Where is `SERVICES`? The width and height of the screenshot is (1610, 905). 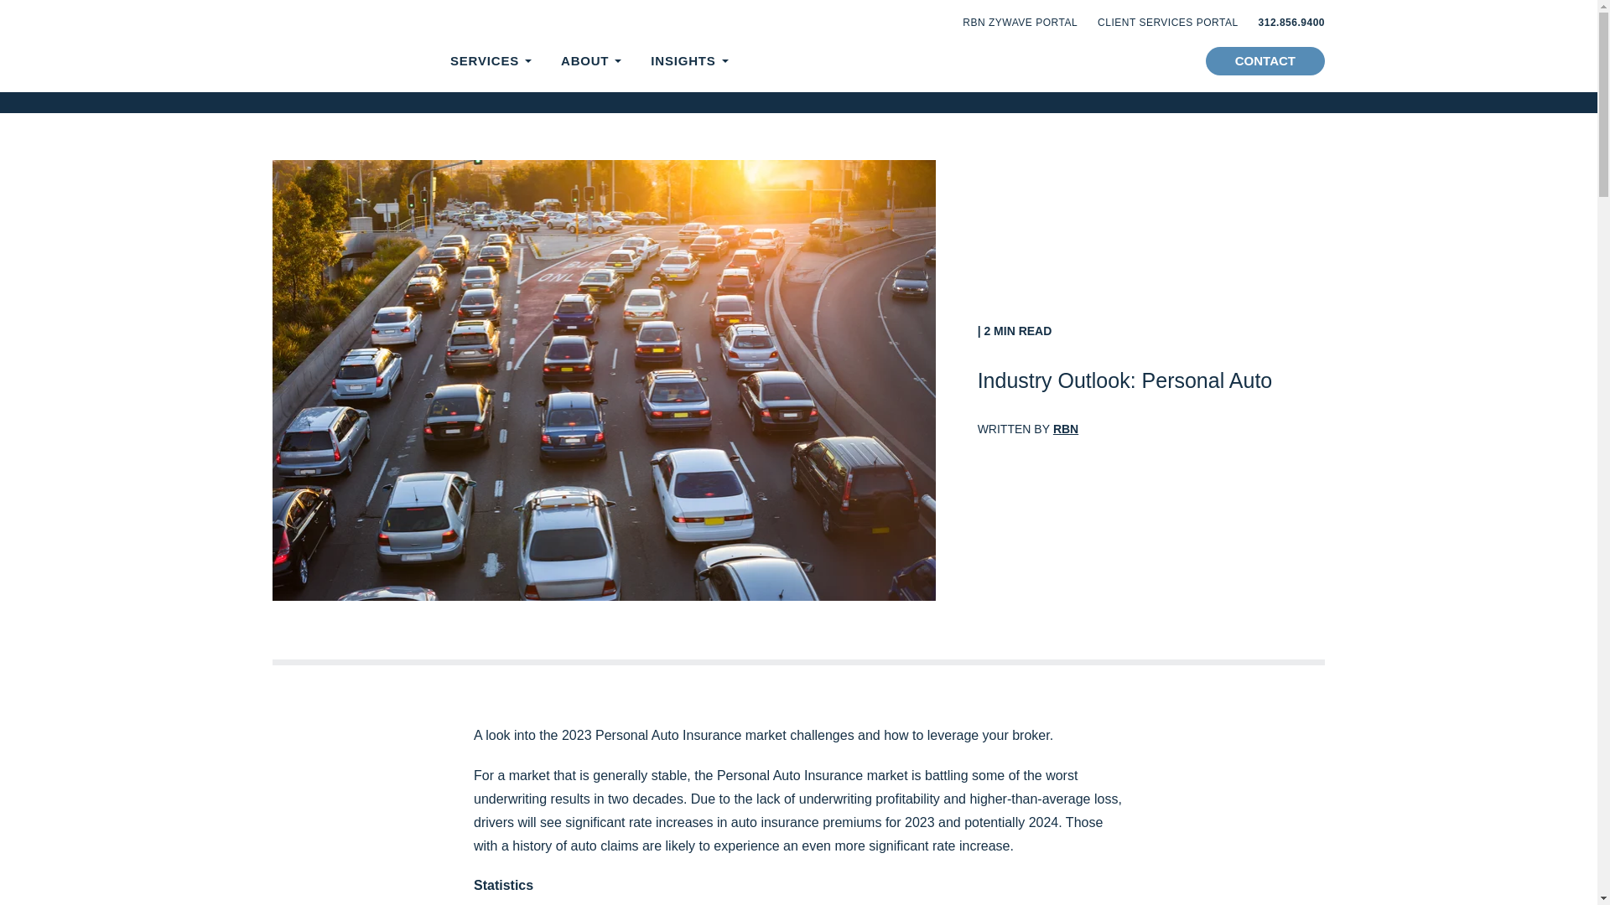
SERVICES is located at coordinates (485, 60).